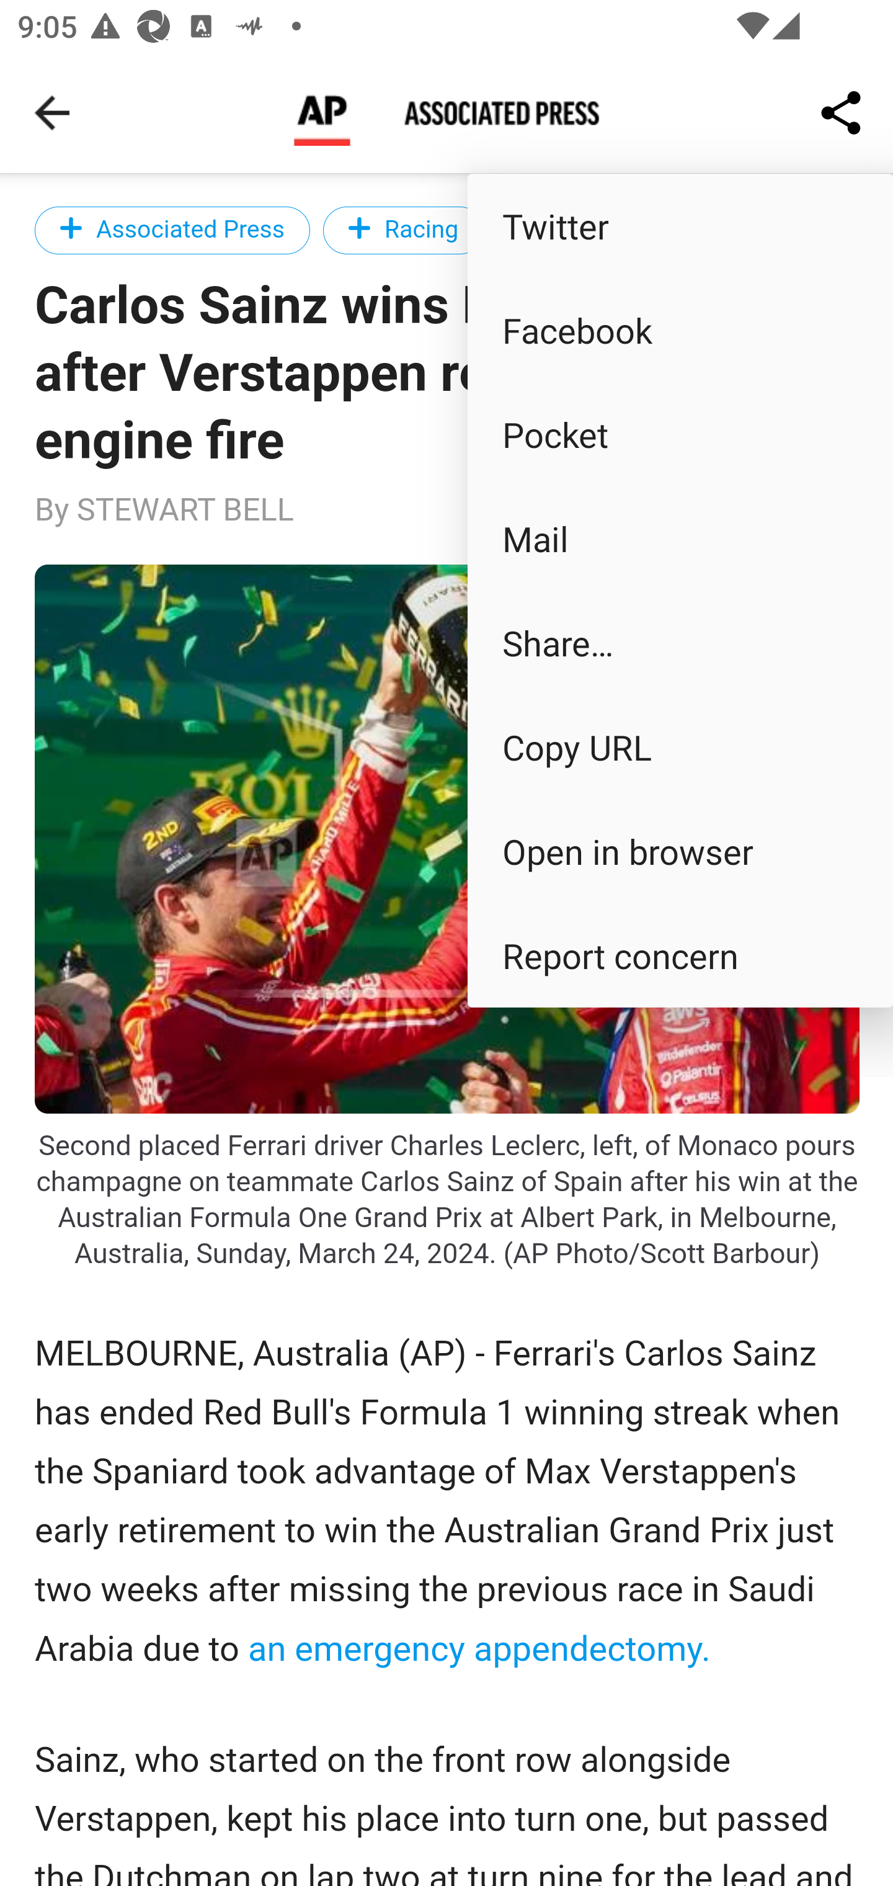  Describe the element at coordinates (680, 539) in the screenshot. I see `Mail` at that location.